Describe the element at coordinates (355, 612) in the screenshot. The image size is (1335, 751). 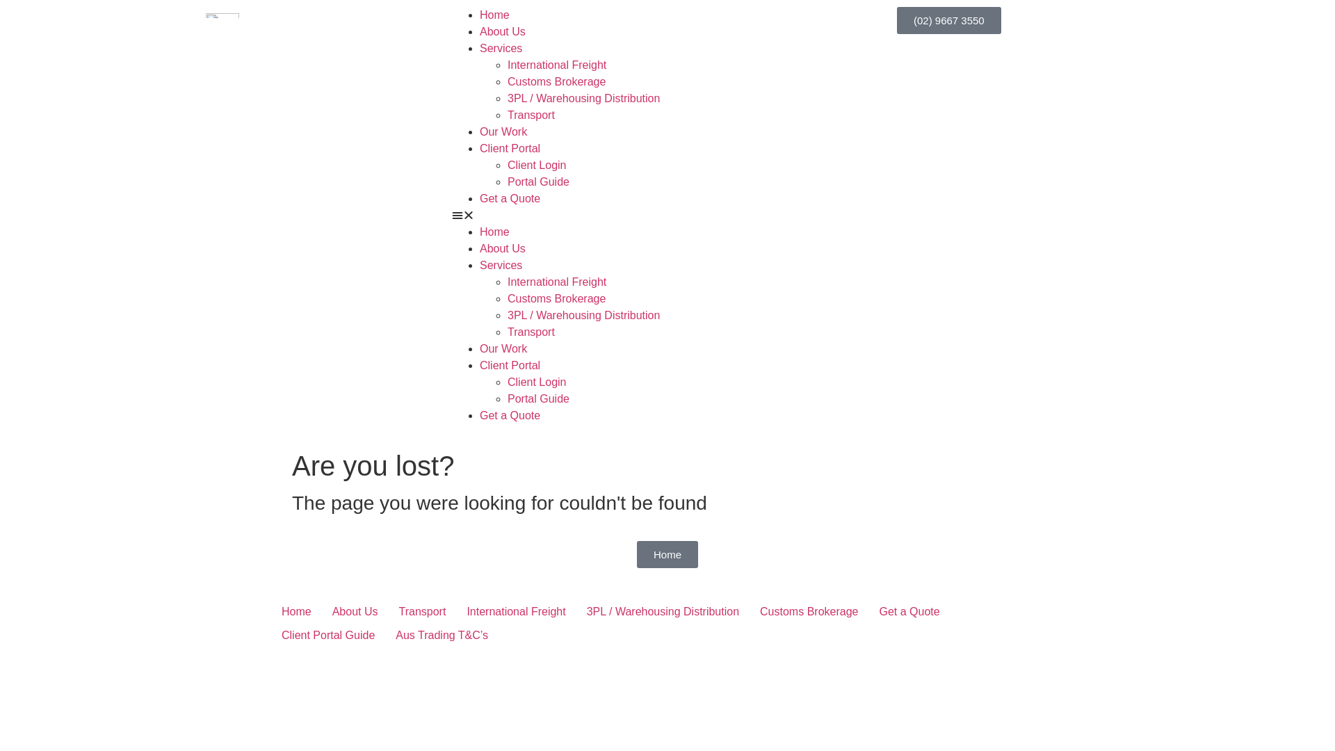
I see `About Us` at that location.